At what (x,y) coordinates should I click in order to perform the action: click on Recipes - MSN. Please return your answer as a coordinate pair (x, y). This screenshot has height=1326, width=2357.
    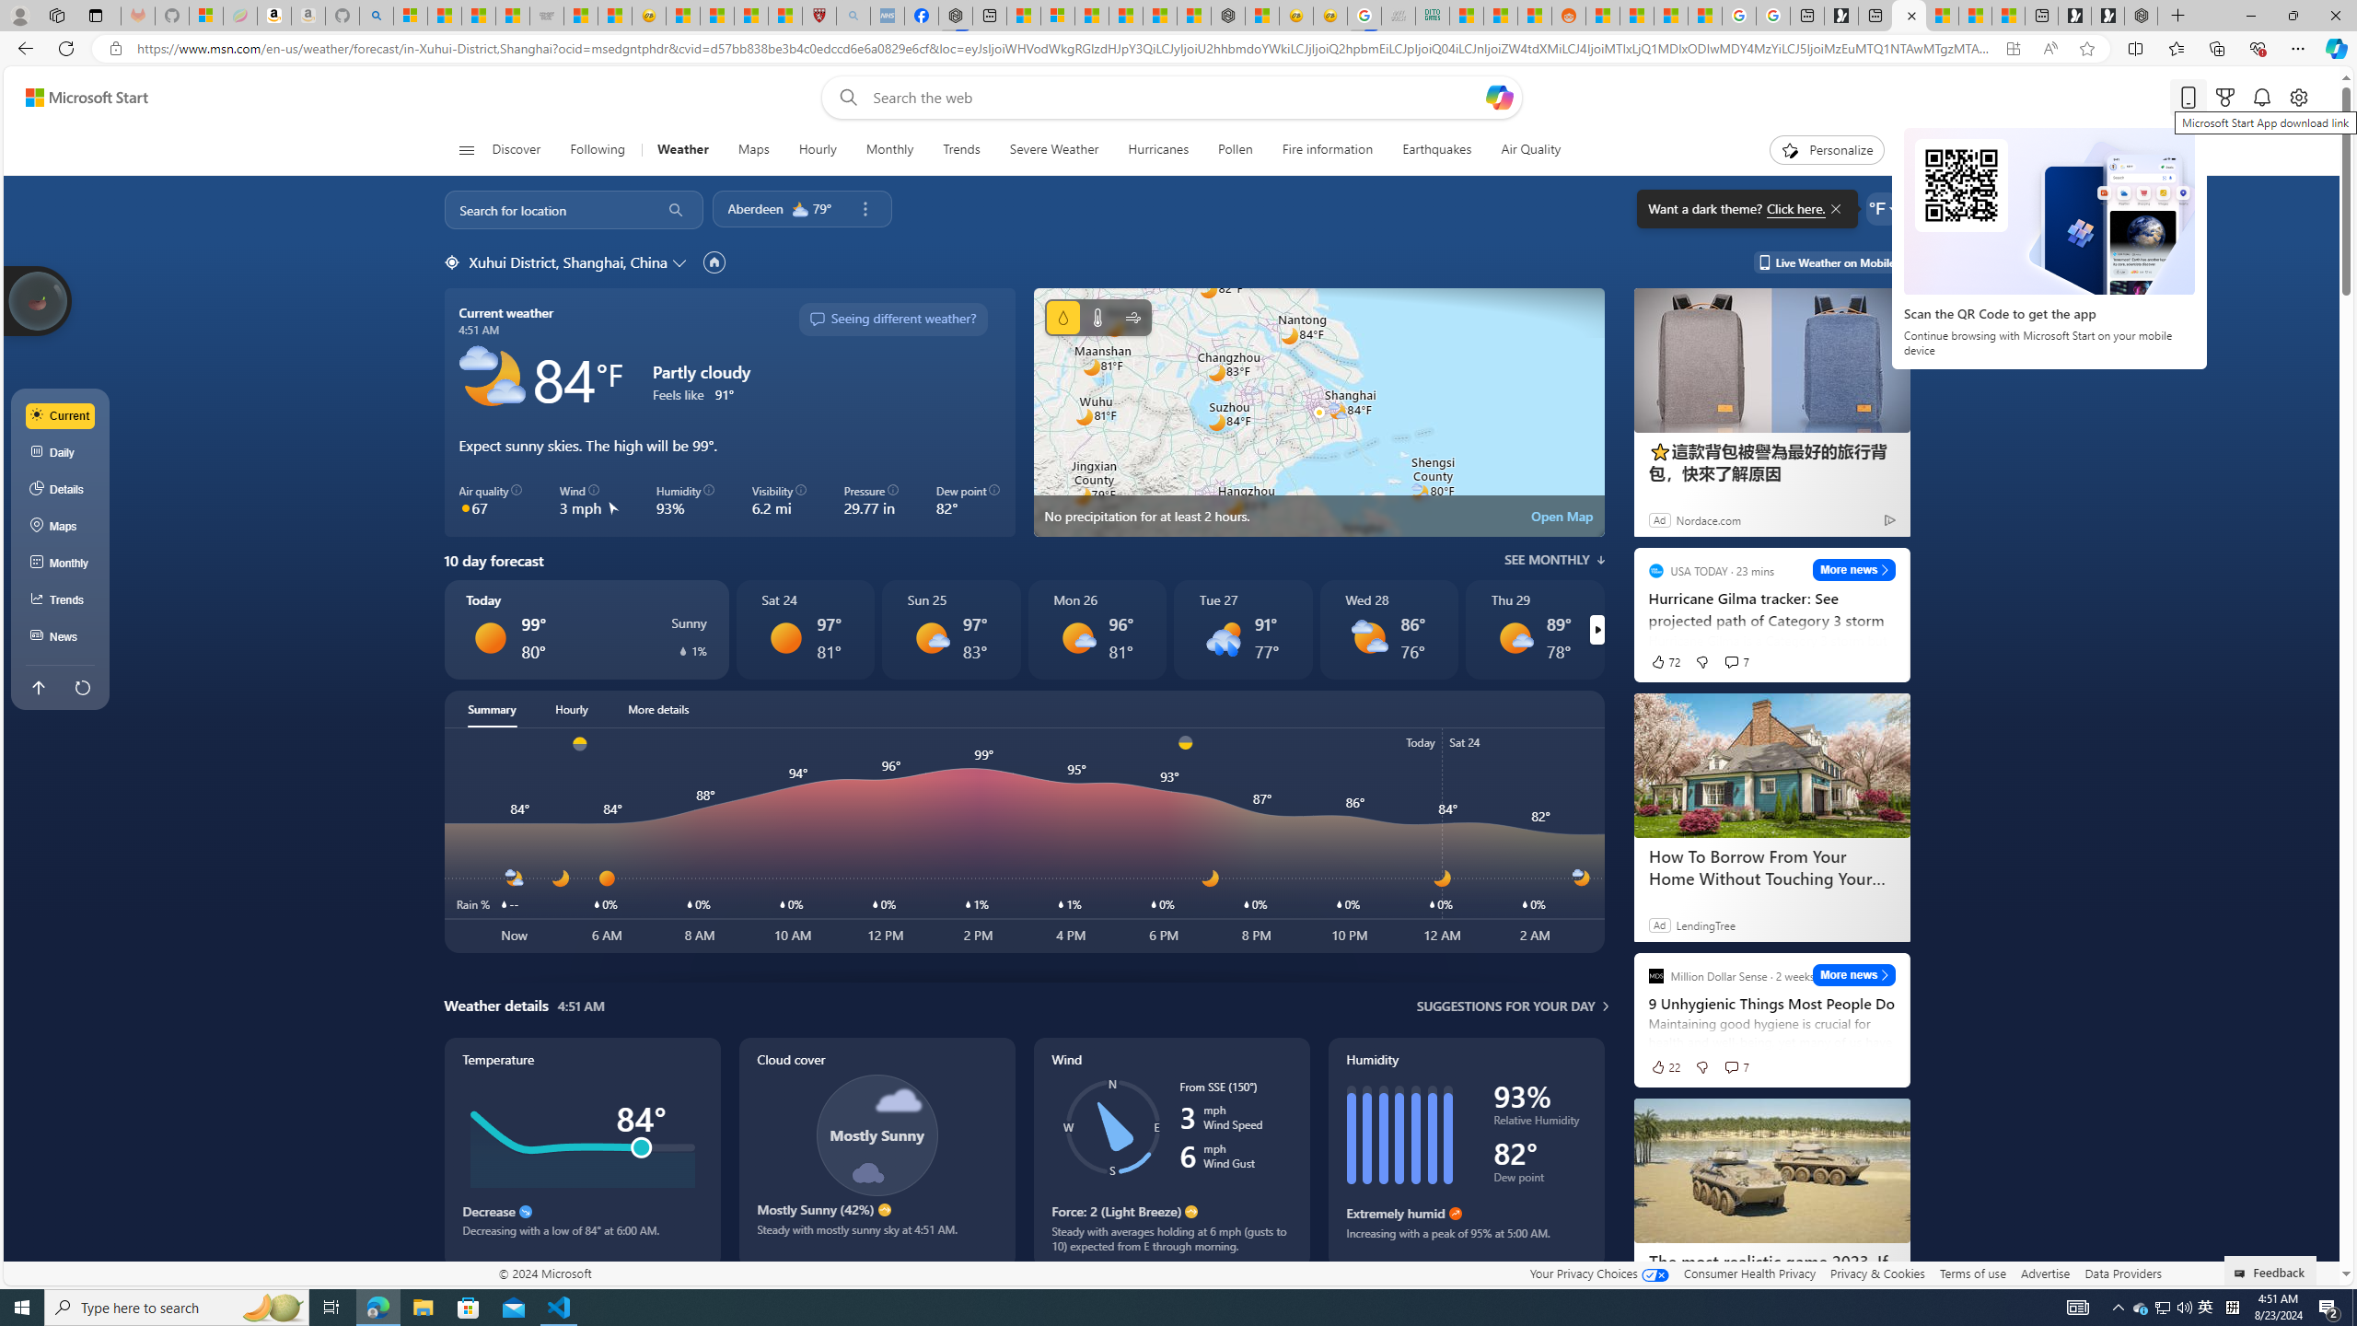
    Looking at the image, I should click on (682, 16).